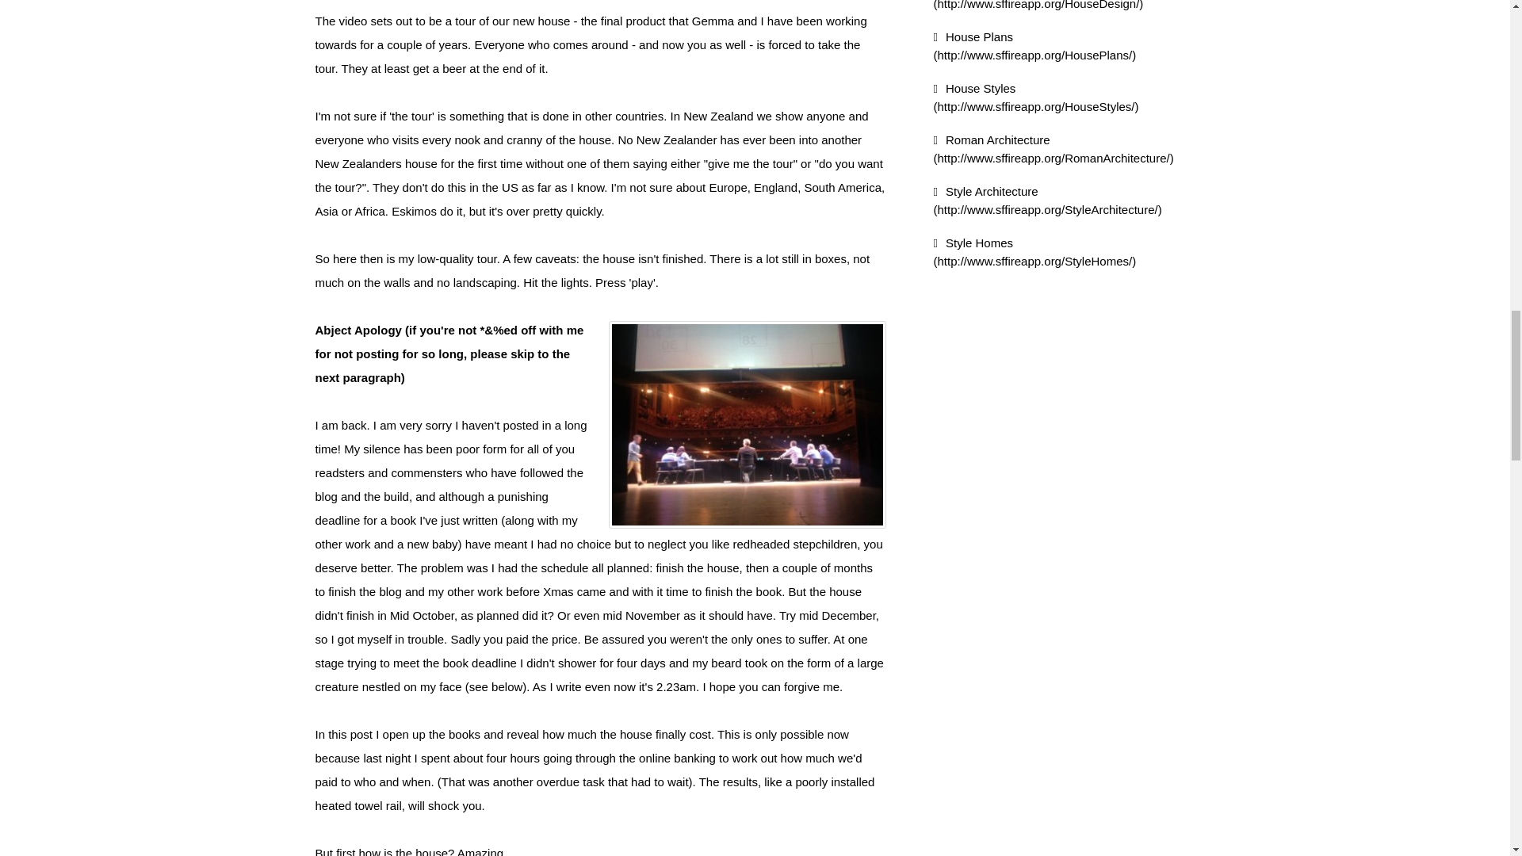 Image resolution: width=1522 pixels, height=856 pixels. I want to click on View all posts filed under House Plans, so click(1035, 45).